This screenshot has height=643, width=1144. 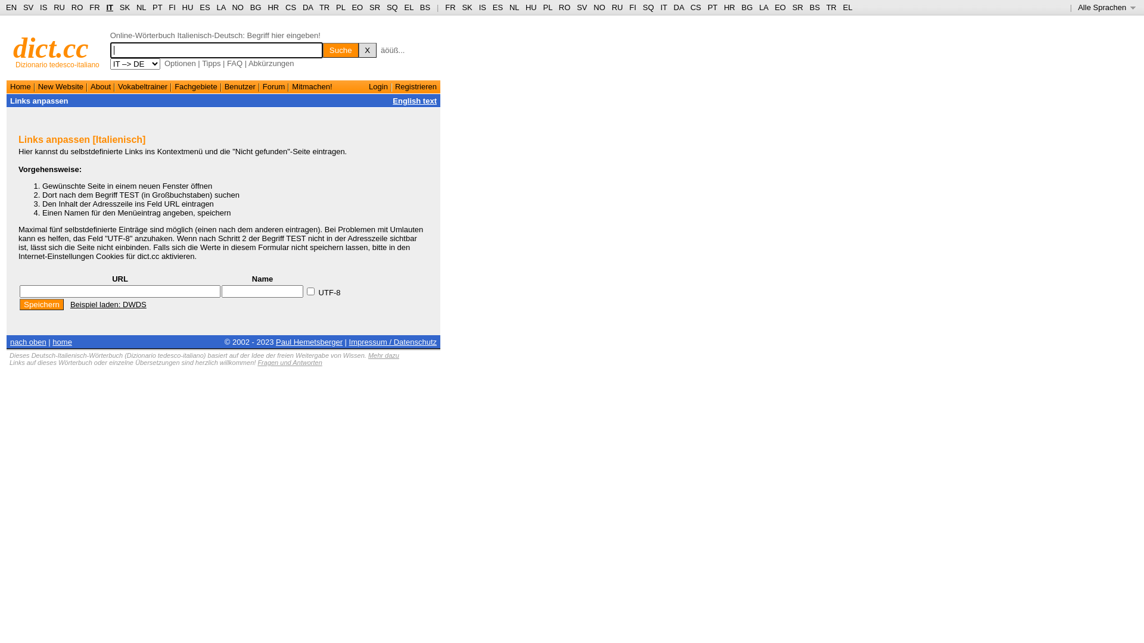 What do you see at coordinates (679, 7) in the screenshot?
I see `DA` at bounding box center [679, 7].